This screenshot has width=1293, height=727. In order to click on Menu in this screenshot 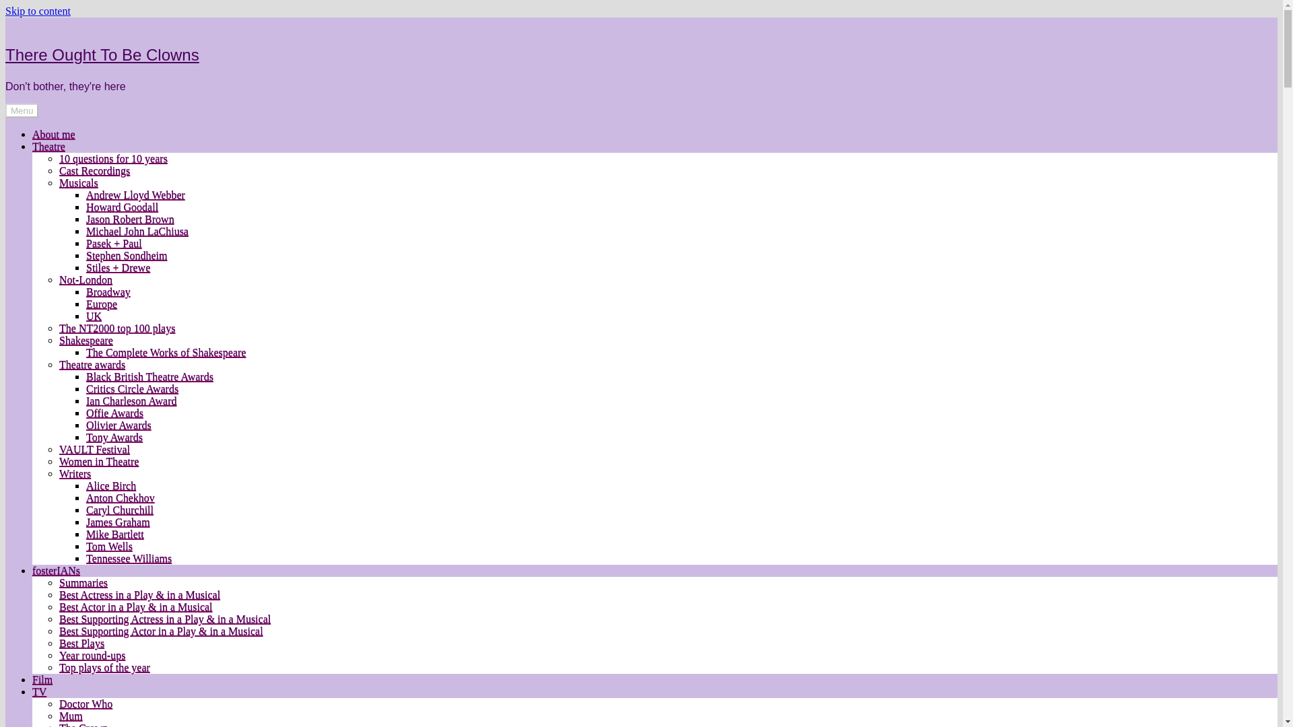, I will do `click(22, 110)`.